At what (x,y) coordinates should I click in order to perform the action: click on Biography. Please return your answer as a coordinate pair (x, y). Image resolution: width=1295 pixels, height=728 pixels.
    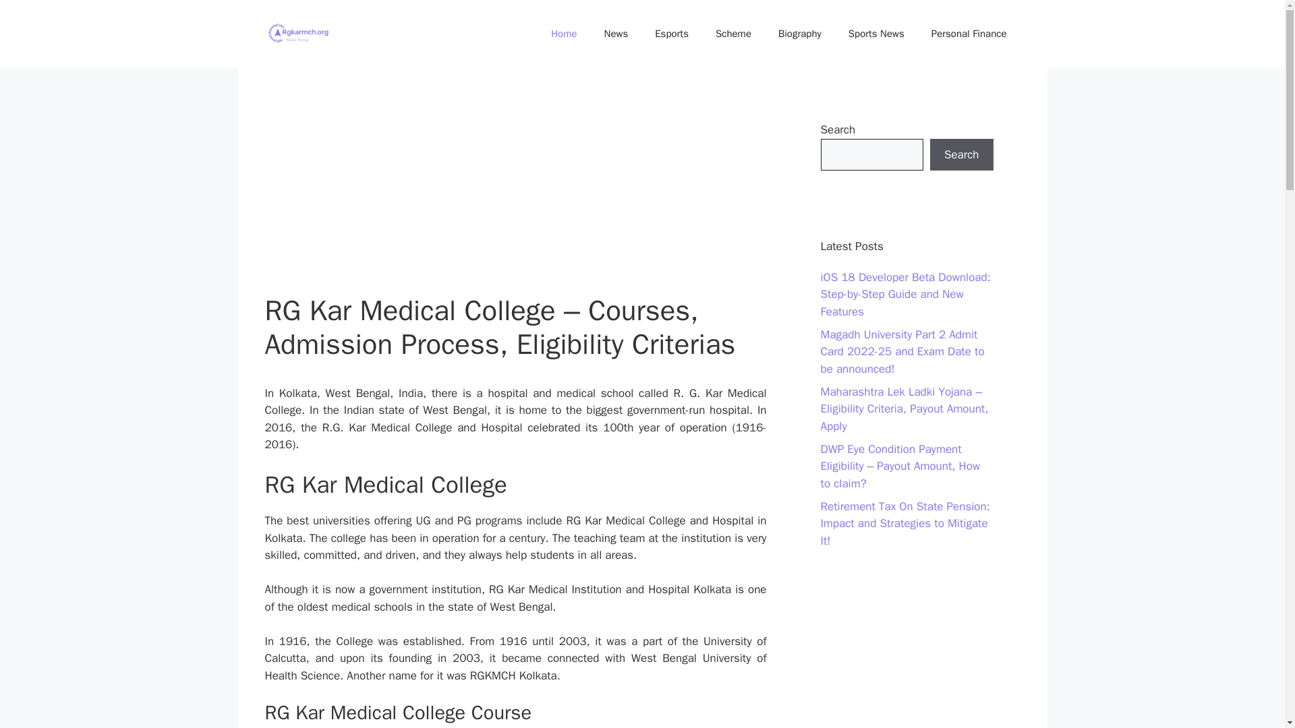
    Looking at the image, I should click on (800, 34).